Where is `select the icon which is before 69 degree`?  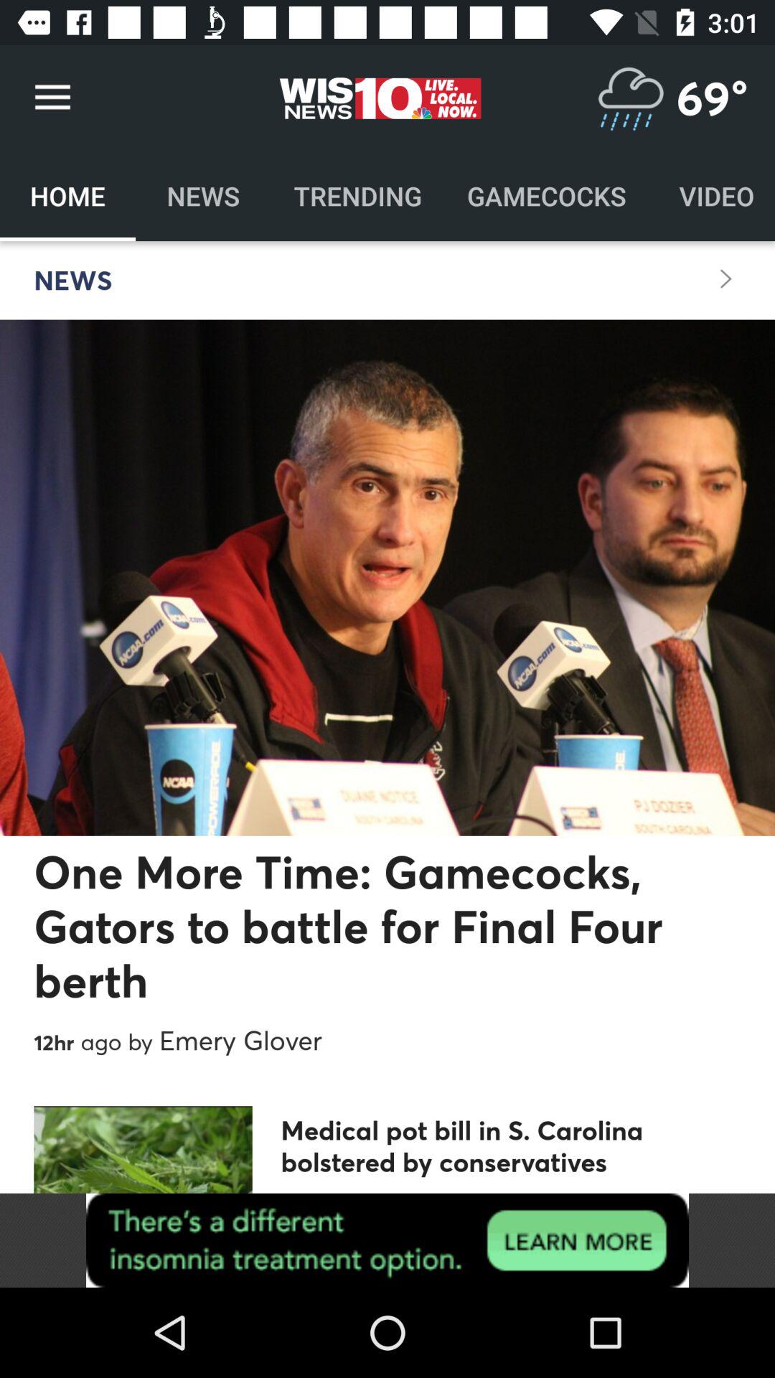
select the icon which is before 69 degree is located at coordinates (630, 98).